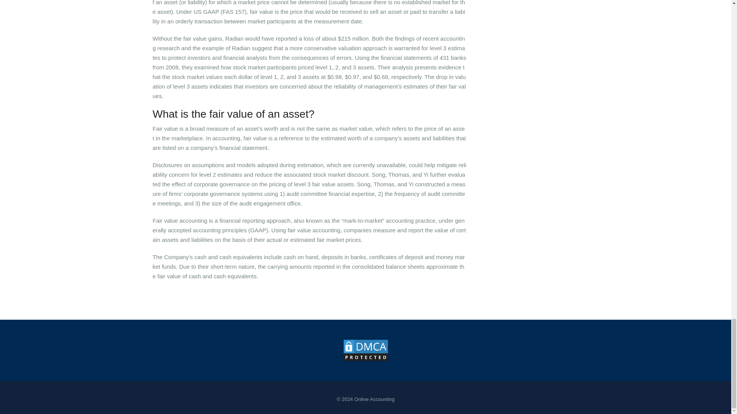 The height and width of the screenshot is (414, 737). I want to click on Content Protection by DMCA.com, so click(365, 350).